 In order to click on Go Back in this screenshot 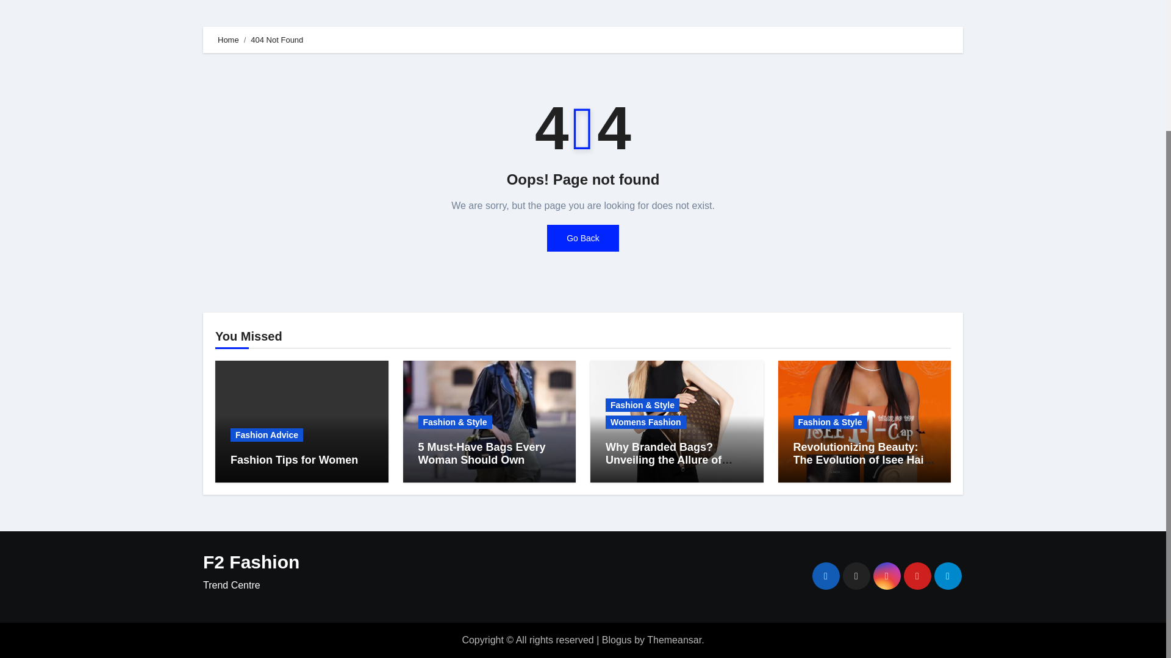, I will do `click(583, 238)`.